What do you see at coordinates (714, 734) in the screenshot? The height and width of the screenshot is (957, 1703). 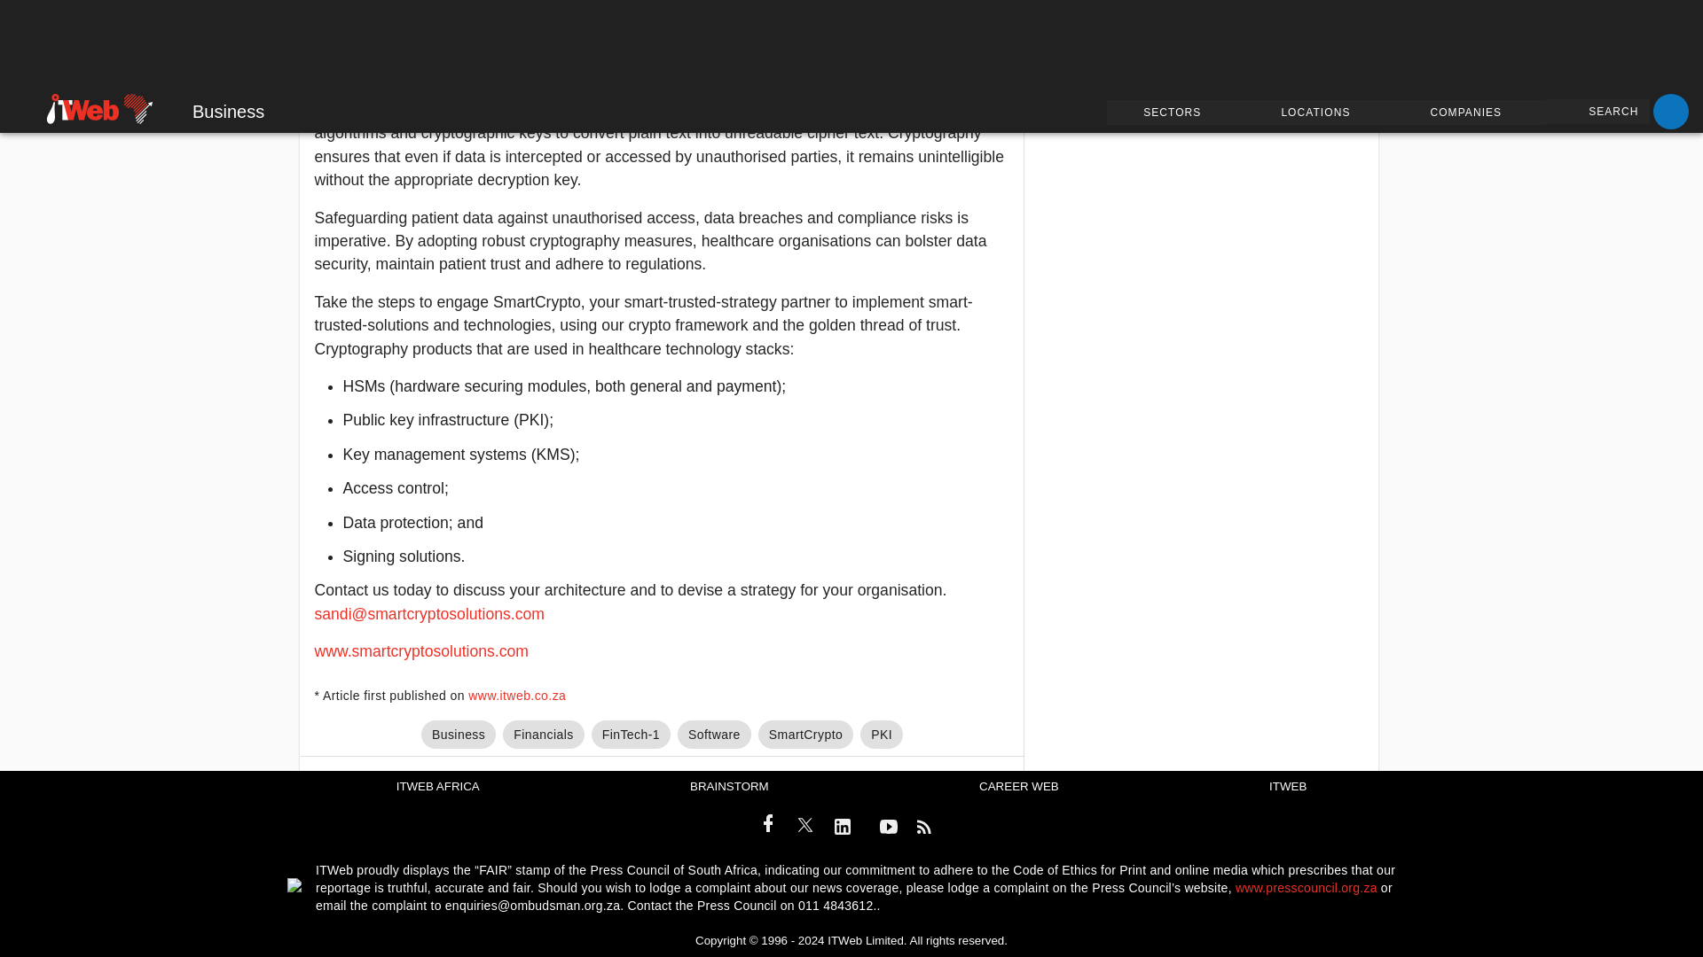 I see `Software` at bounding box center [714, 734].